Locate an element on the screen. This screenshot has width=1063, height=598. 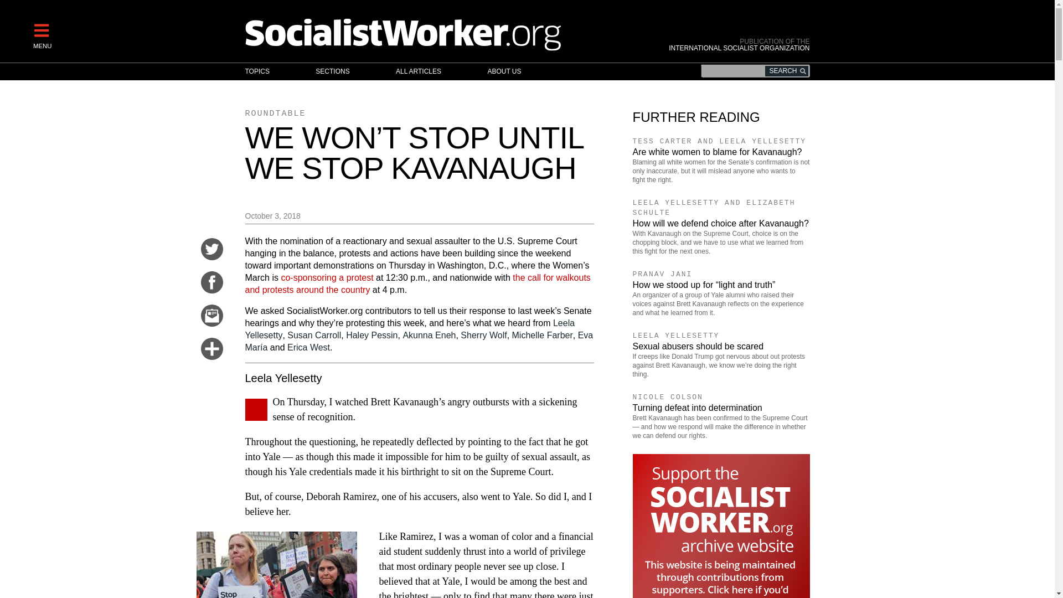
Share on Facebook is located at coordinates (211, 290).